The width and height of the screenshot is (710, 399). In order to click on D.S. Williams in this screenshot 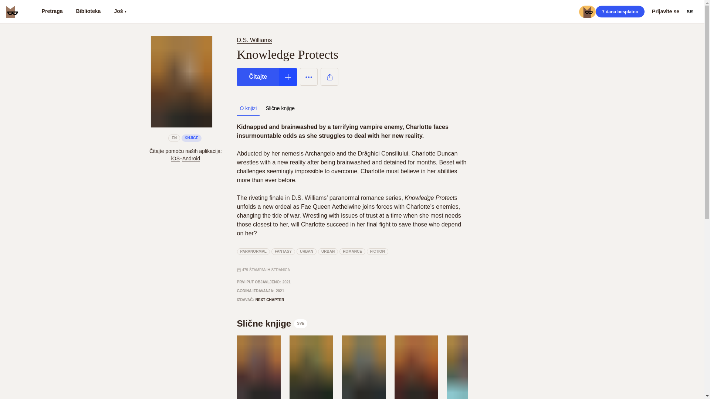, I will do `click(254, 40)`.